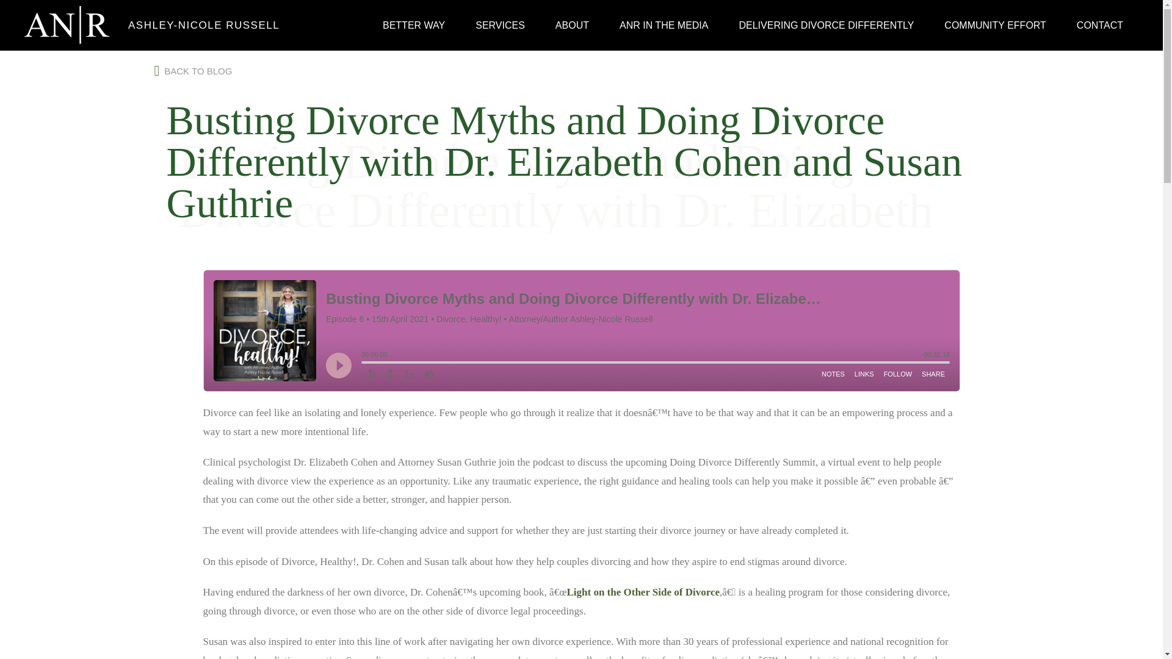  What do you see at coordinates (198, 25) in the screenshot?
I see `The Law Offices of Ashley-Nicole Russell, P.A` at bounding box center [198, 25].